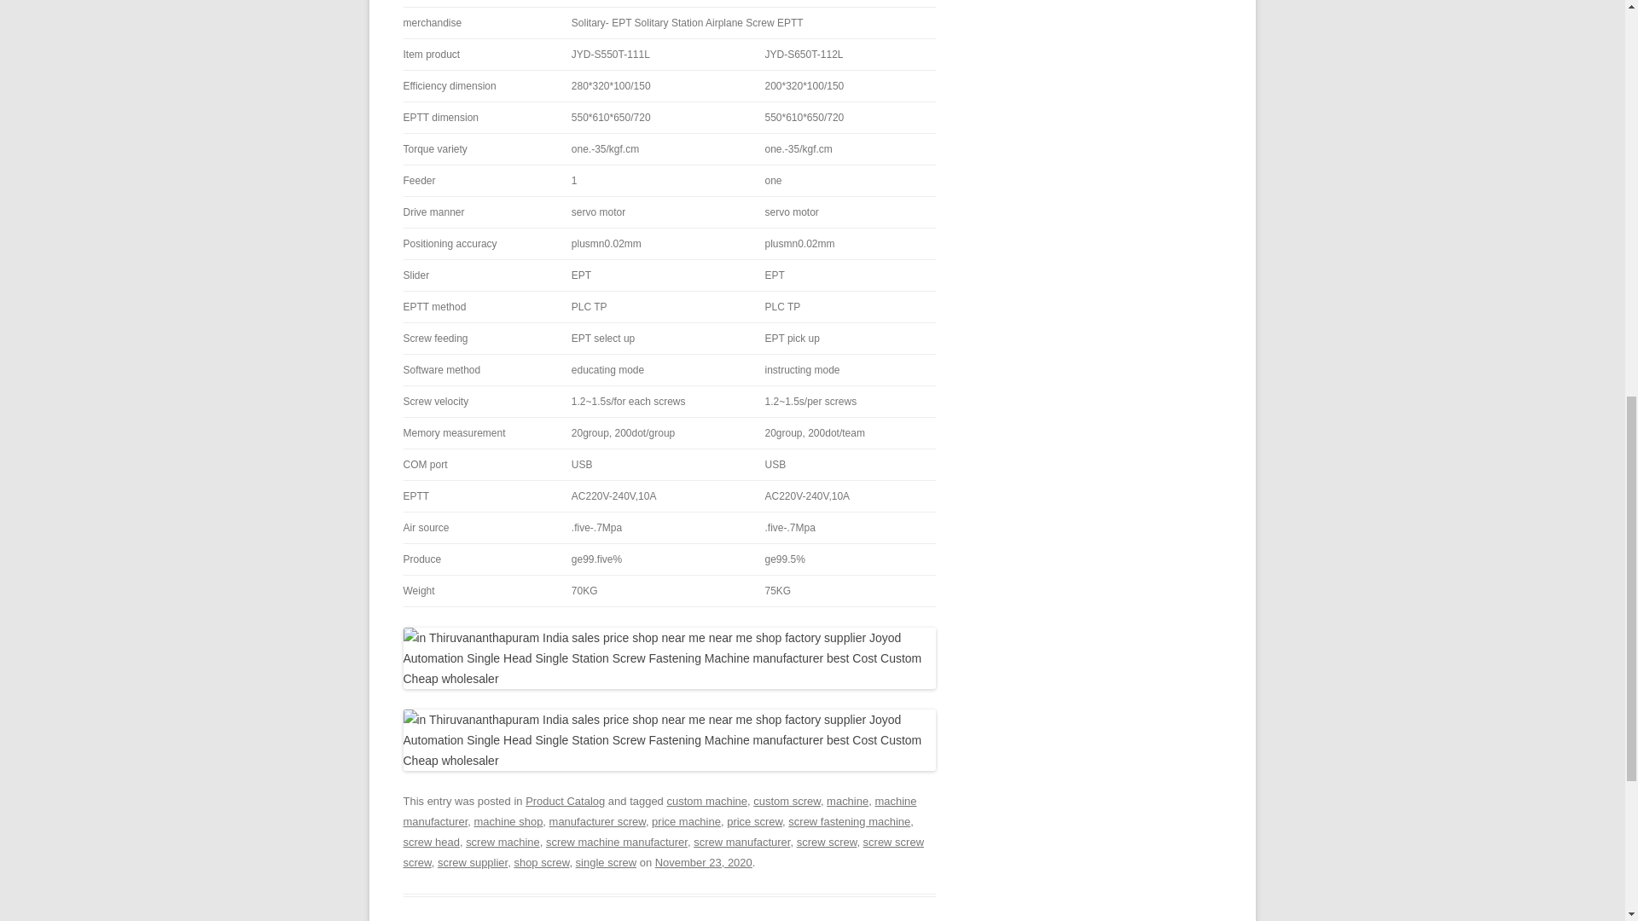 This screenshot has height=921, width=1638. What do you see at coordinates (847, 802) in the screenshot?
I see `machine` at bounding box center [847, 802].